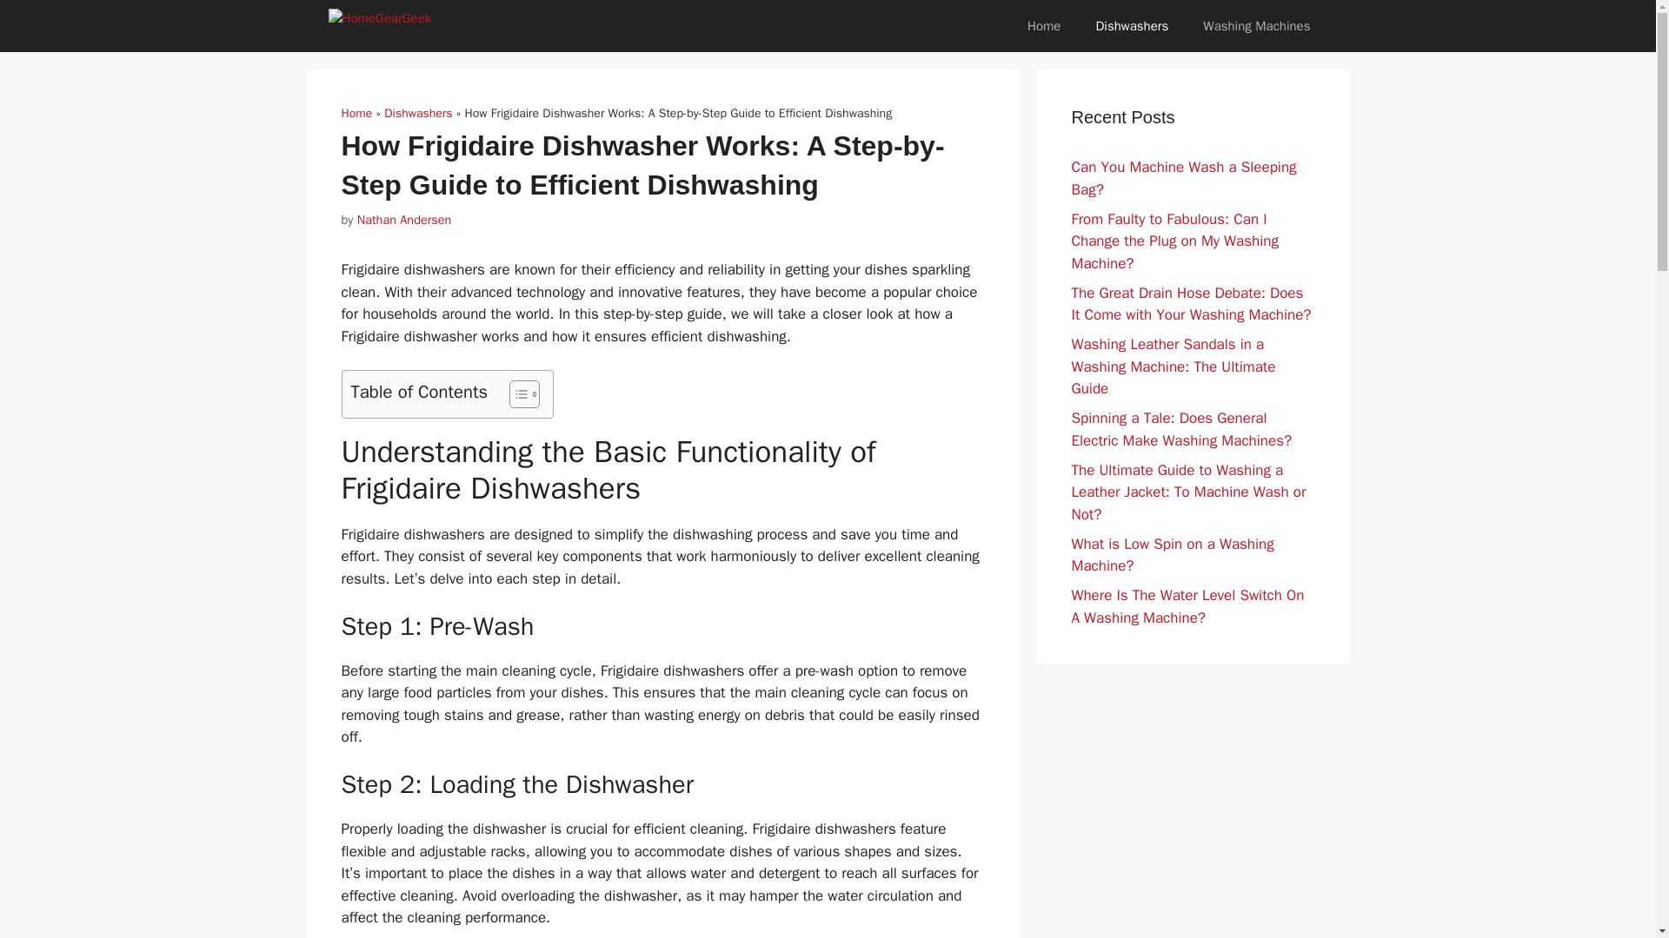  What do you see at coordinates (1184, 178) in the screenshot?
I see `Can You Machine Wash a Sleeping Bag?` at bounding box center [1184, 178].